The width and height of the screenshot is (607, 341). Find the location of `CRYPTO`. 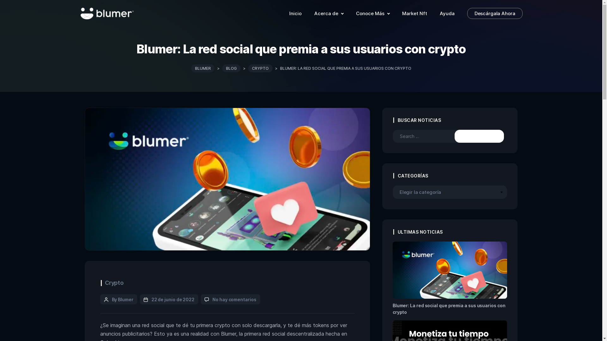

CRYPTO is located at coordinates (260, 68).